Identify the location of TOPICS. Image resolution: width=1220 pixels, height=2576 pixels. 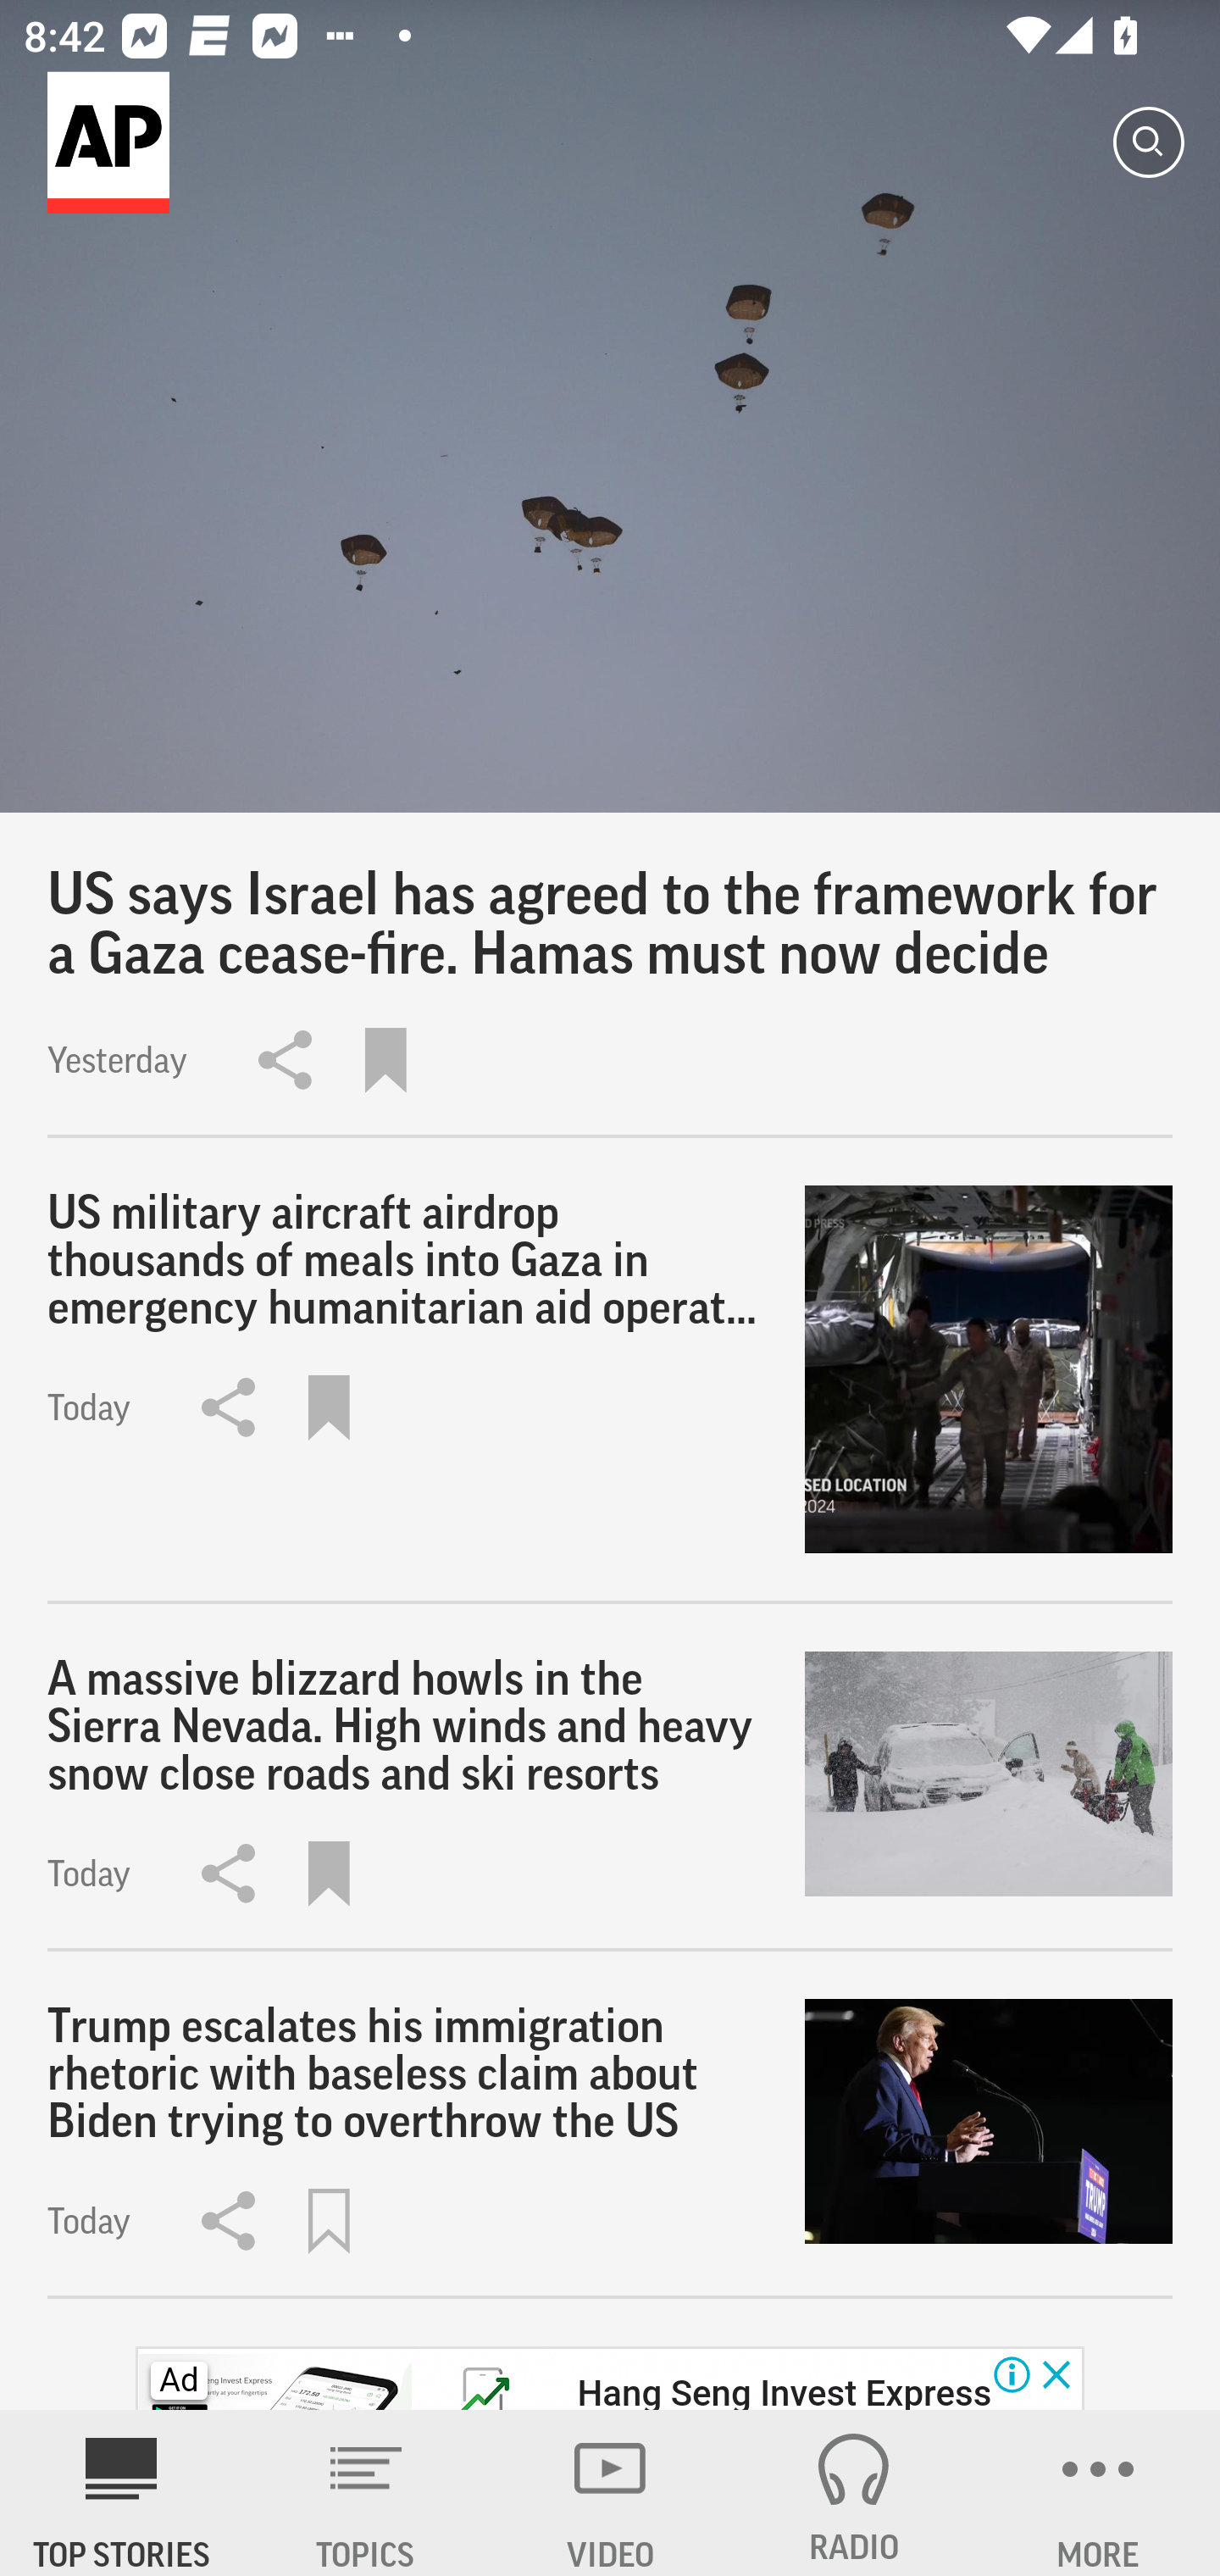
(366, 2493).